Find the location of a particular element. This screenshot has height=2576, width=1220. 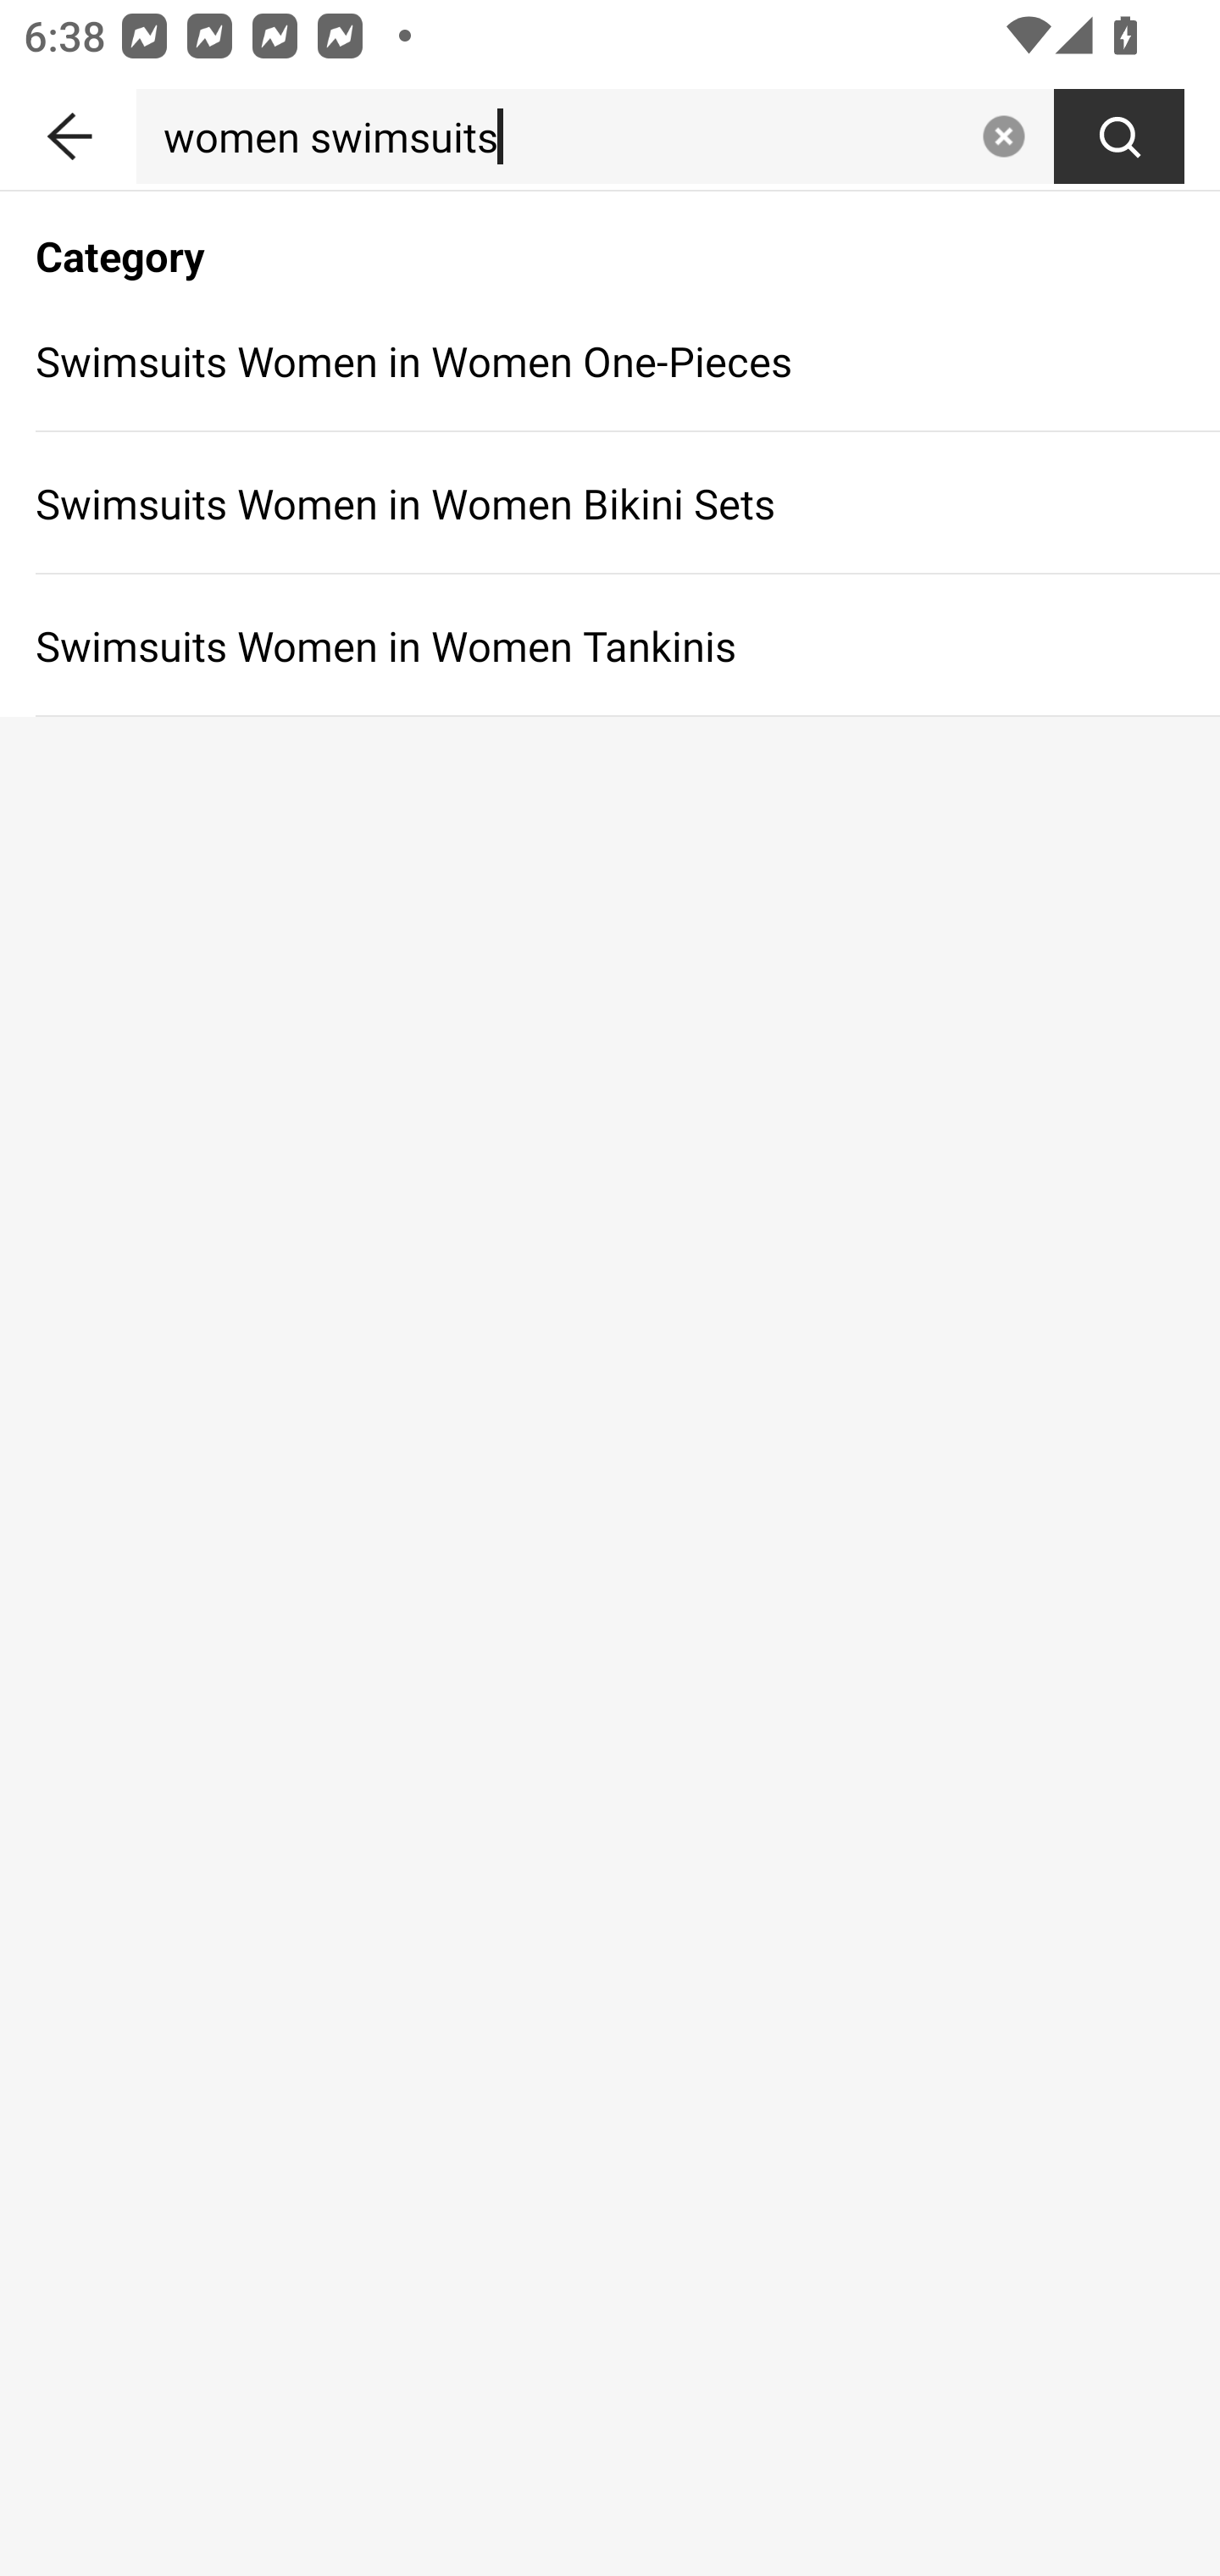

Swimsuits Women in Women Tankinis is located at coordinates (610, 645).